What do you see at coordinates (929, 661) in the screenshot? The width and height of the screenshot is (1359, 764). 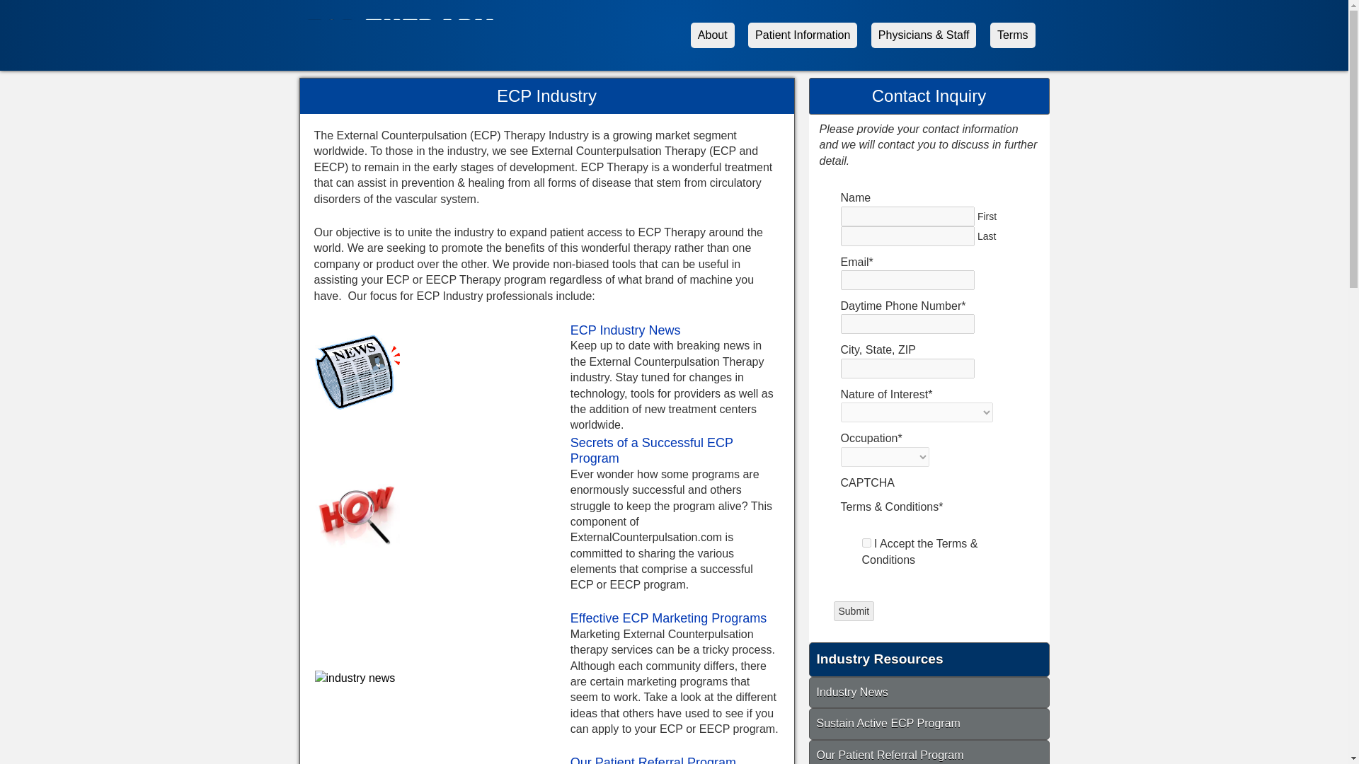 I see `Industry Resources` at bounding box center [929, 661].